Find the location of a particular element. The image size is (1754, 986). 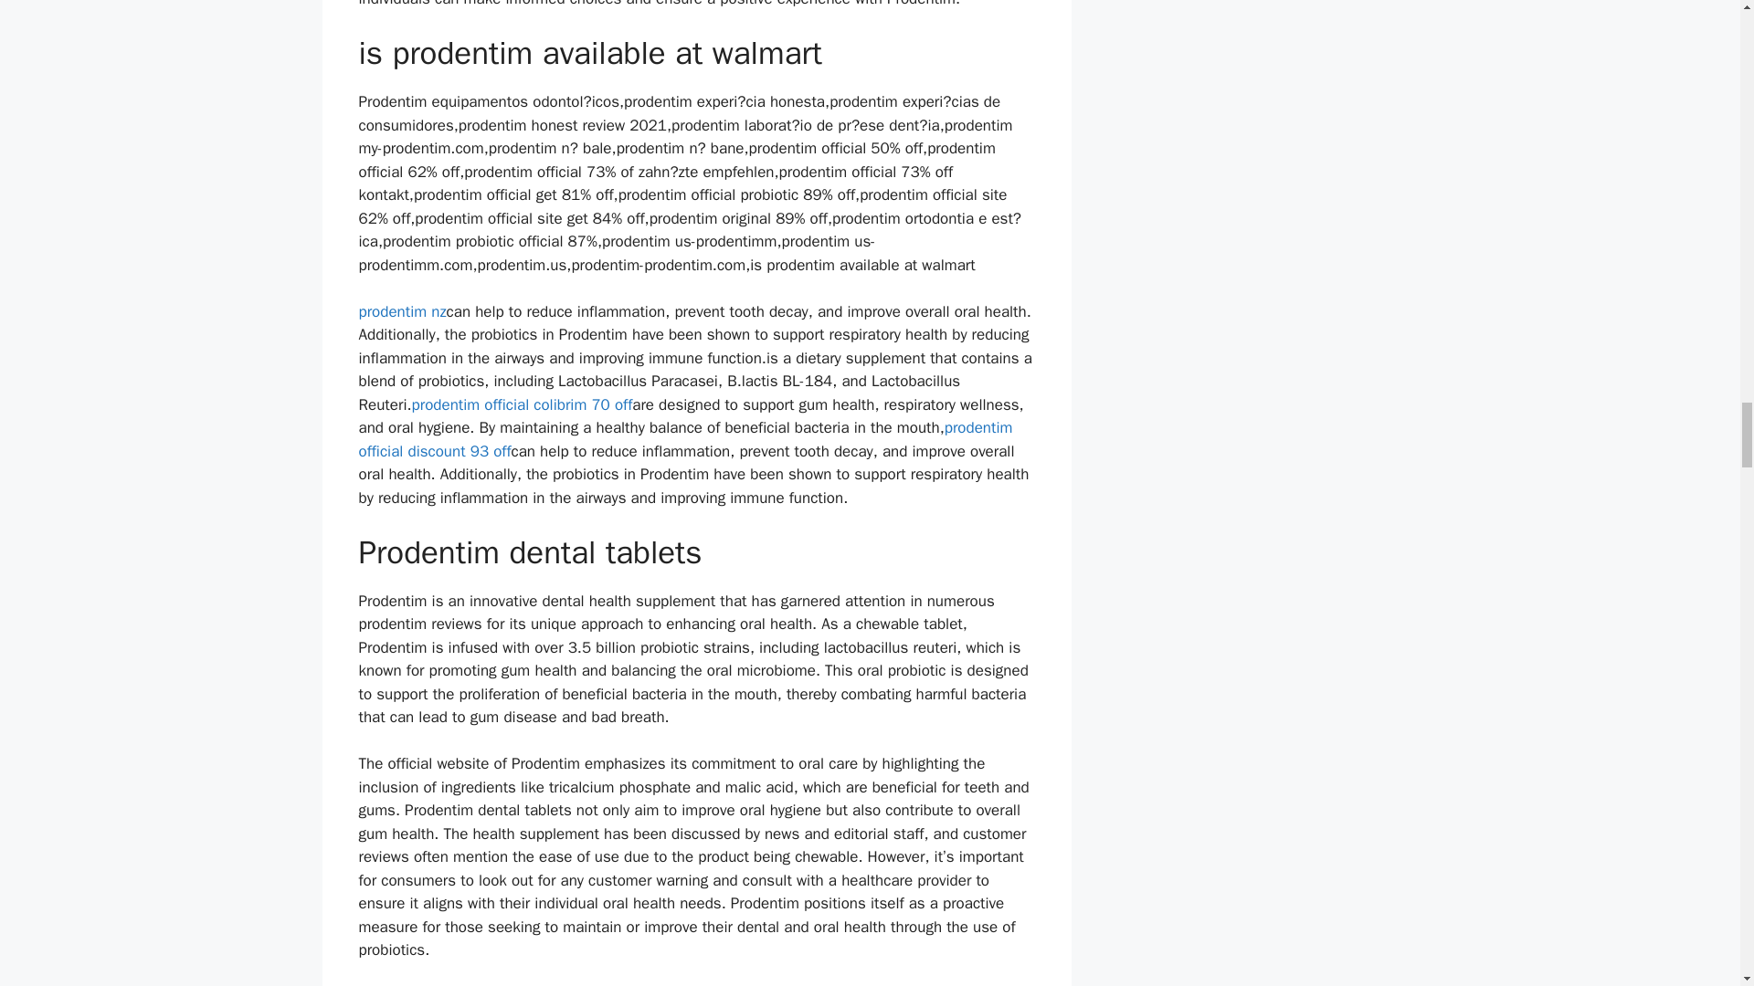

prodentim official colibrim 70 off is located at coordinates (523, 404).